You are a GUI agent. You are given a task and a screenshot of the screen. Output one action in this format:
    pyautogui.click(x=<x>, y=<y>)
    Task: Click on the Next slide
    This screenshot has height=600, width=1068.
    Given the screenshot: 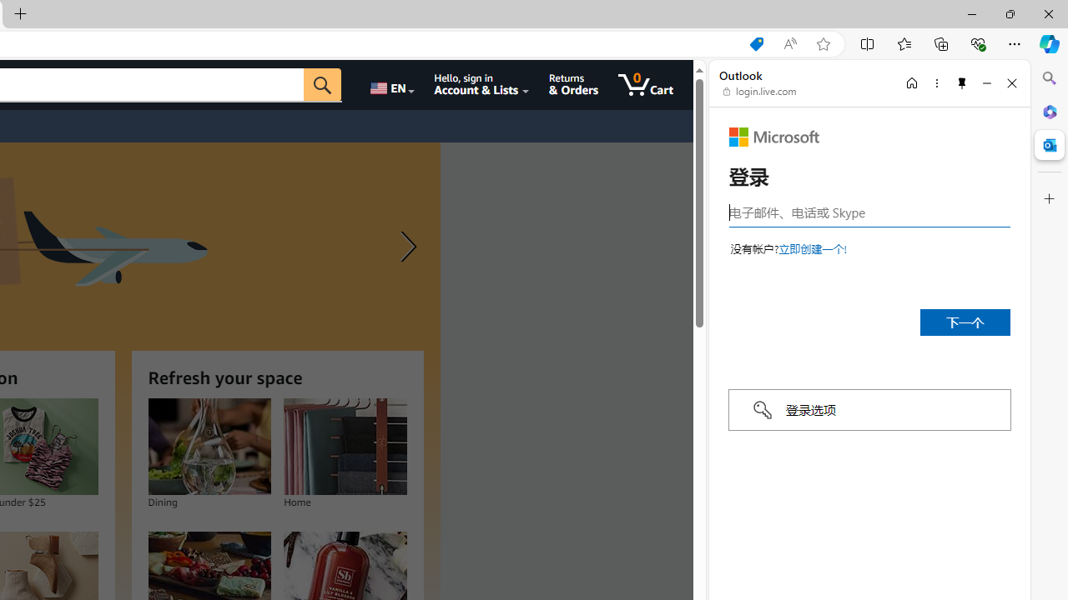 What is the action you would take?
    pyautogui.click(x=404, y=247)
    